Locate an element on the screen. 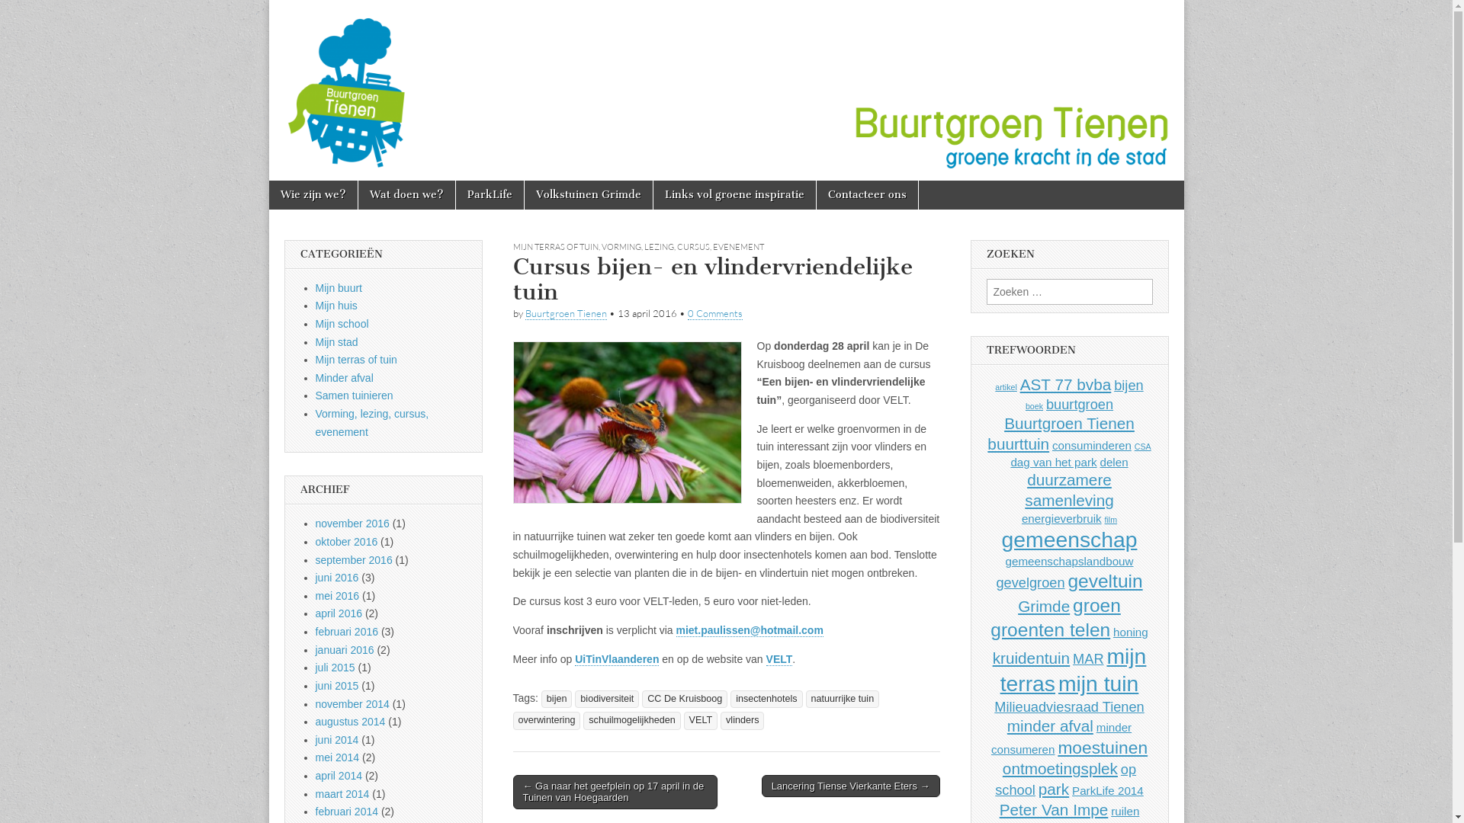 The image size is (1464, 823). Wie zijn we? is located at coordinates (313, 195).